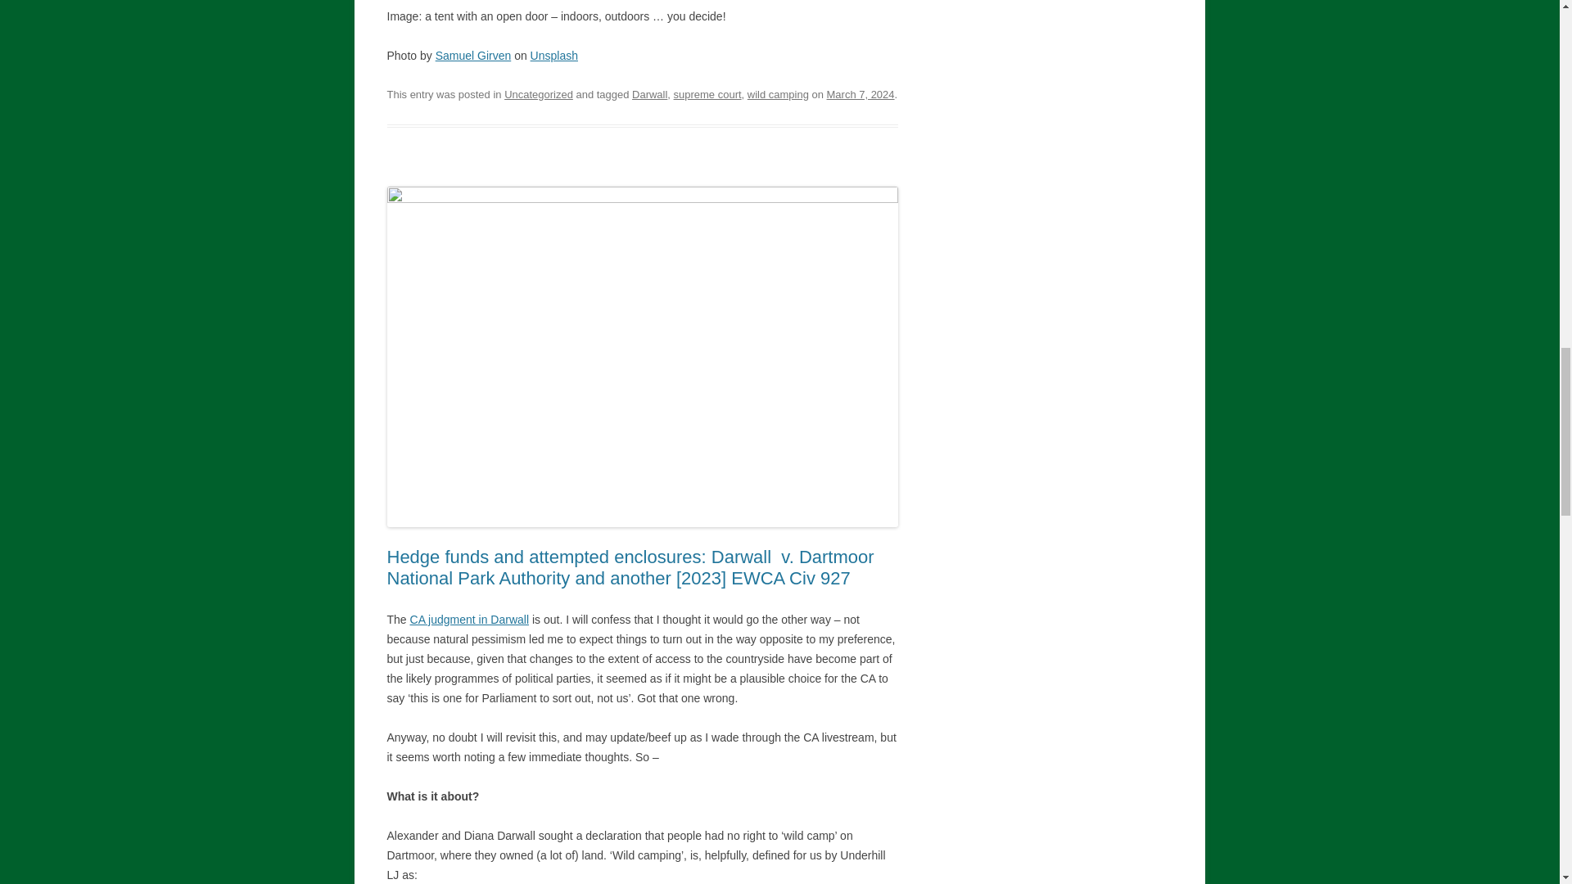 Image resolution: width=1572 pixels, height=884 pixels. What do you see at coordinates (860, 95) in the screenshot?
I see `6:50 pm` at bounding box center [860, 95].